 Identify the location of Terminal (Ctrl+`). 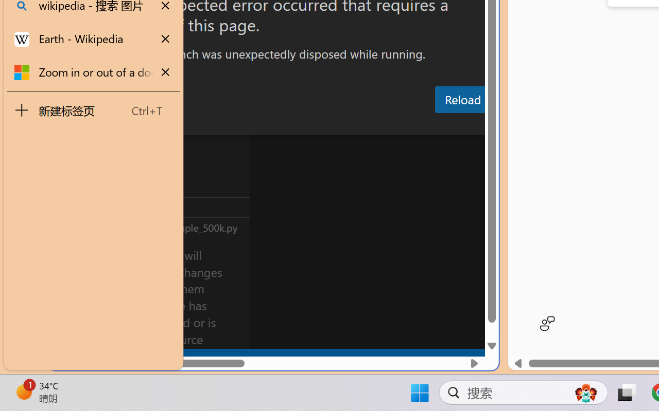
(526, 125).